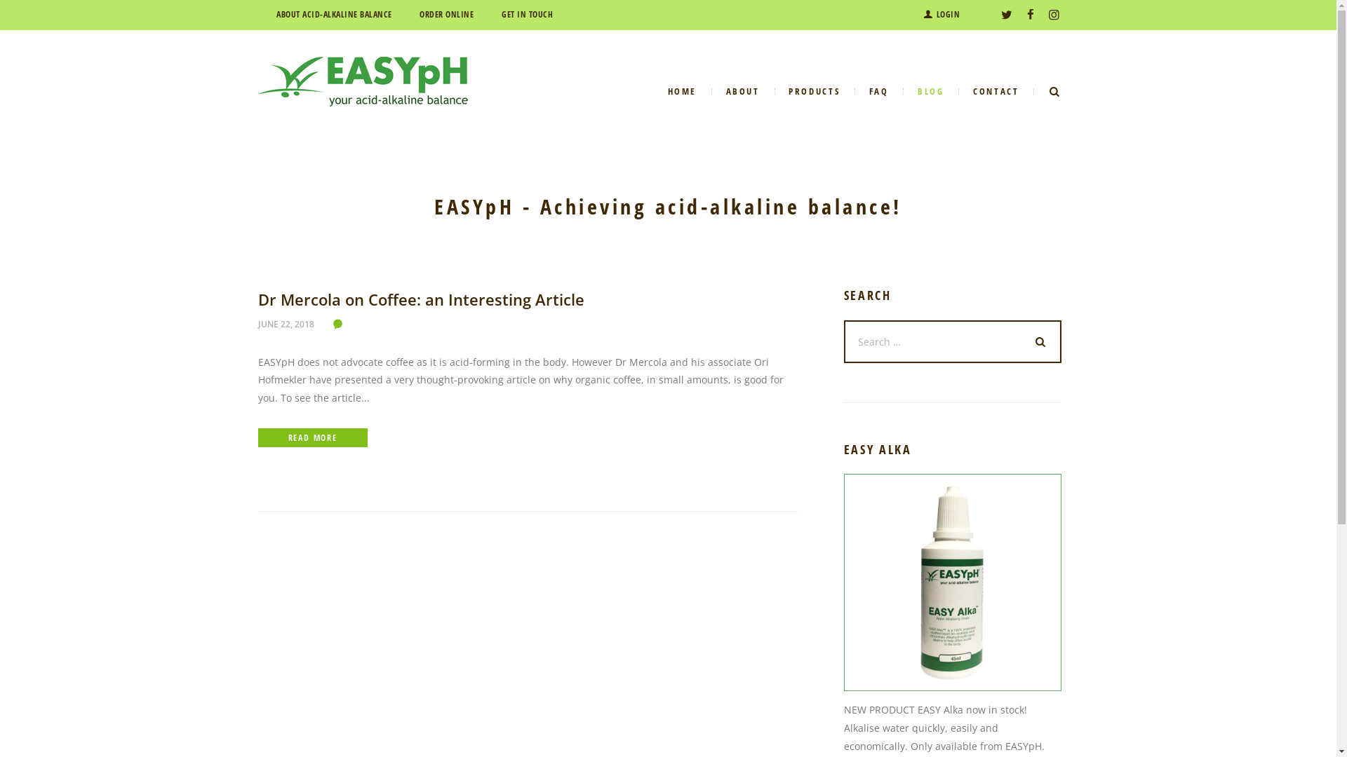 The image size is (1347, 757). What do you see at coordinates (334, 15) in the screenshot?
I see `ABOUT ACID-ALKALINE BALANCE` at bounding box center [334, 15].